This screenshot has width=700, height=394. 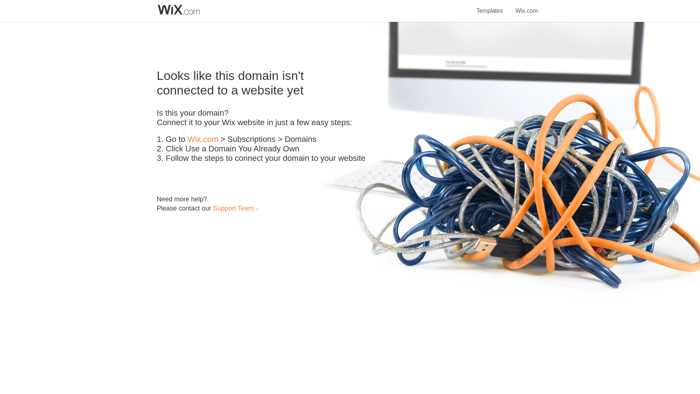 What do you see at coordinates (233, 208) in the screenshot?
I see `Support Team` at bounding box center [233, 208].